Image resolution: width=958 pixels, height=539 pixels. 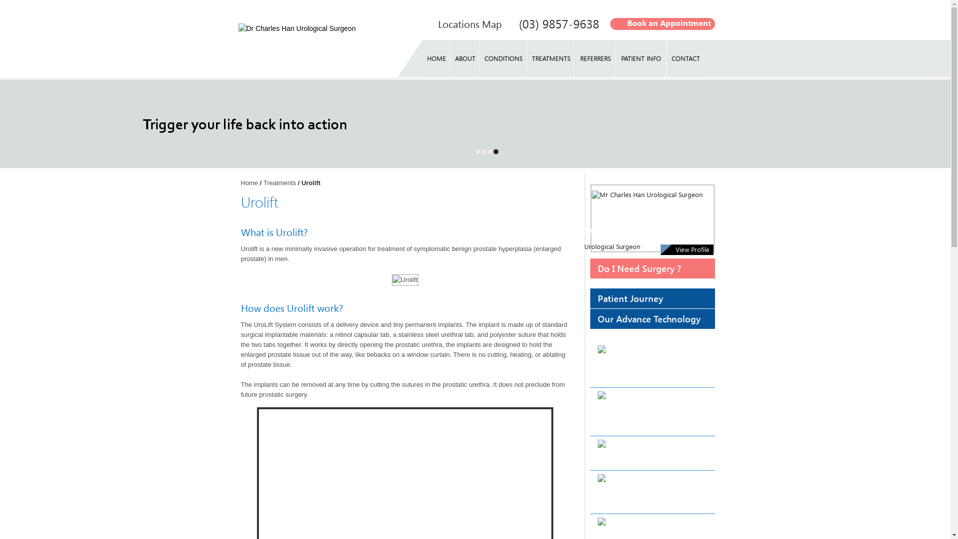 I want to click on TREATMENTS, so click(x=551, y=58).